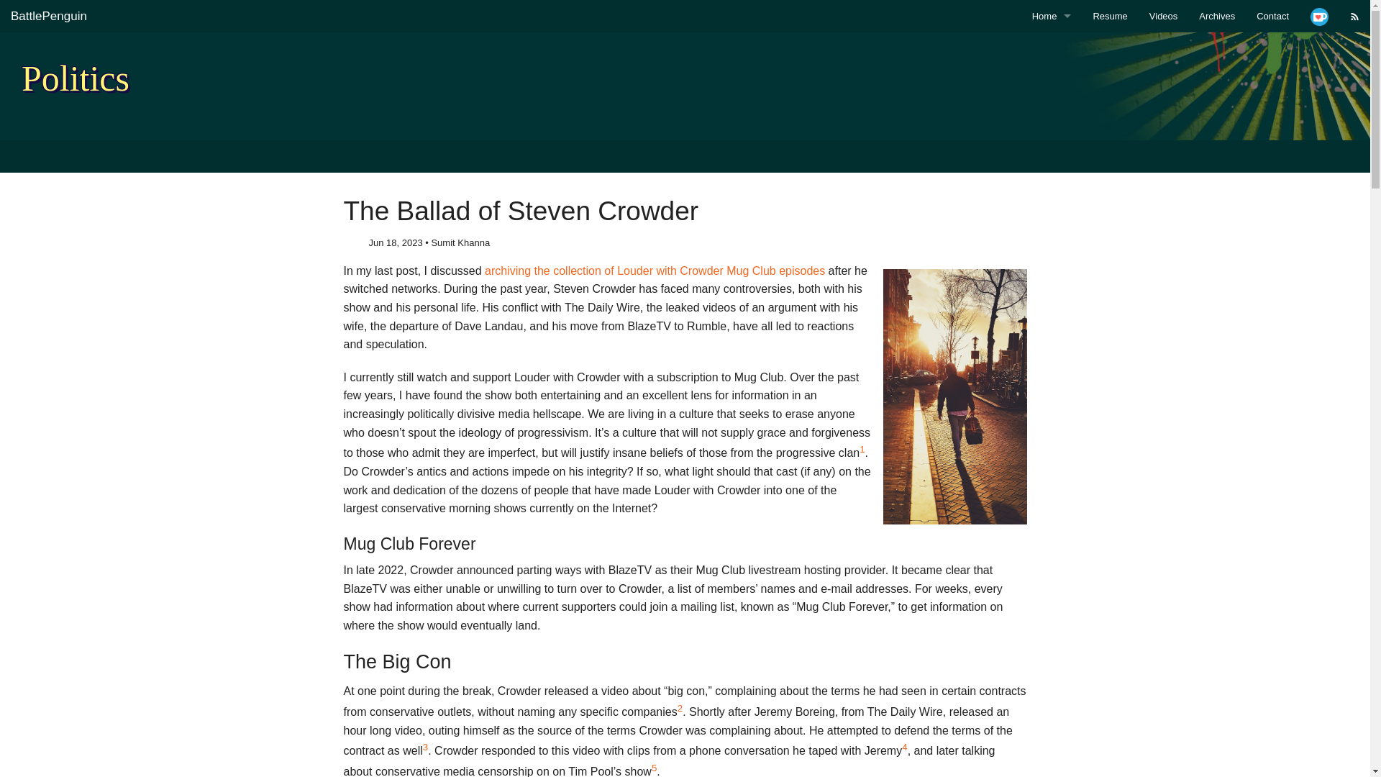 This screenshot has width=1381, height=777. I want to click on Buy Me a Coffee, so click(1319, 16).